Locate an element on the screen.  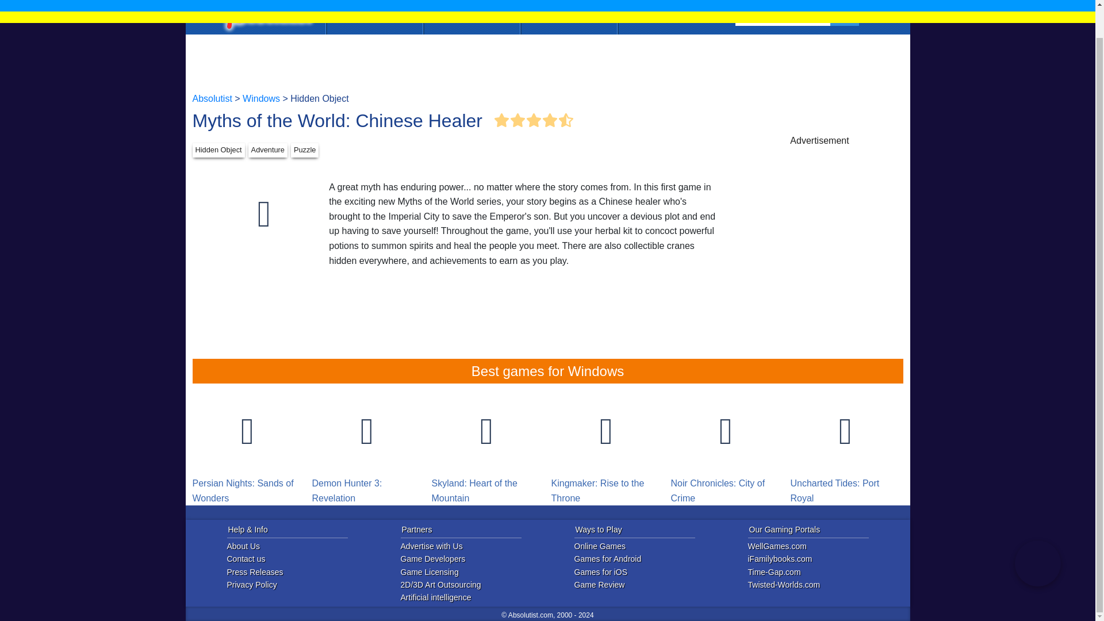
Windows is located at coordinates (261, 98).